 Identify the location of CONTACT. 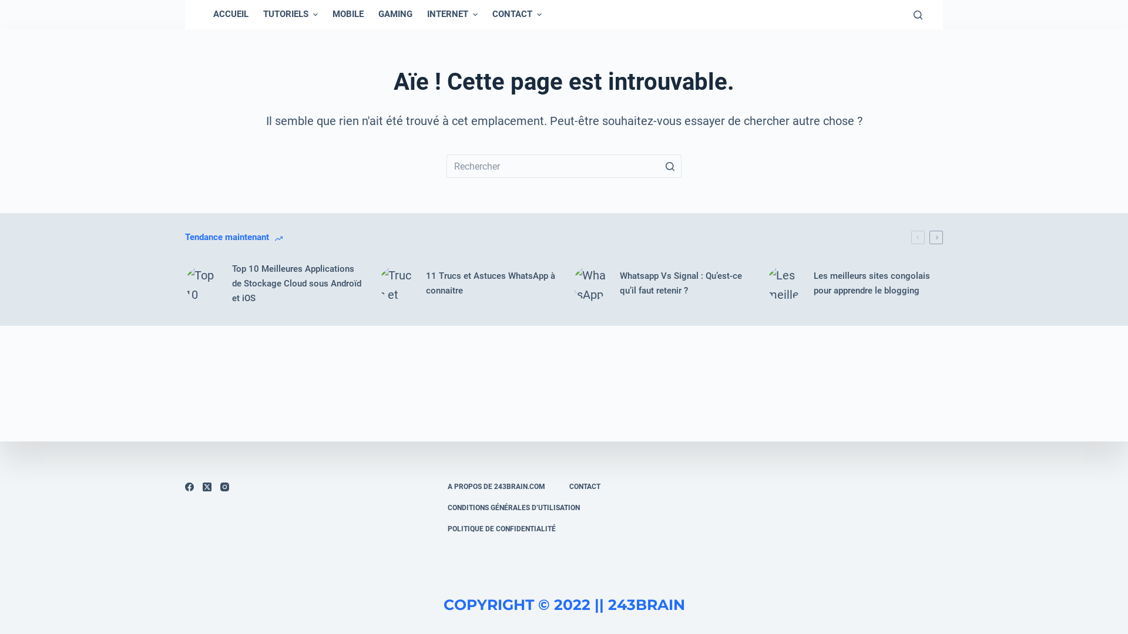
(585, 487).